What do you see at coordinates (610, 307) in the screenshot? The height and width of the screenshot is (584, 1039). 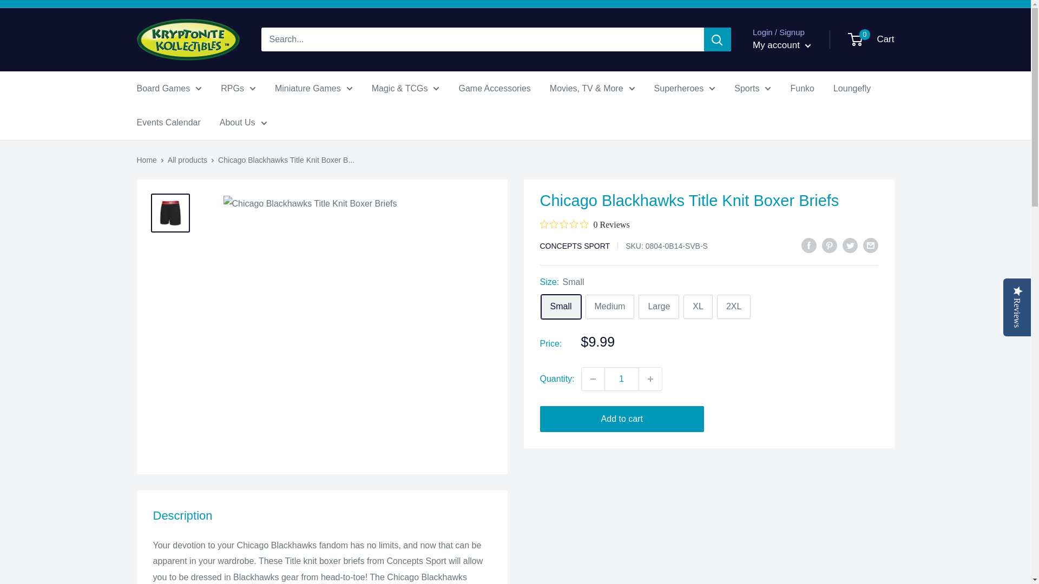 I see `Medium` at bounding box center [610, 307].